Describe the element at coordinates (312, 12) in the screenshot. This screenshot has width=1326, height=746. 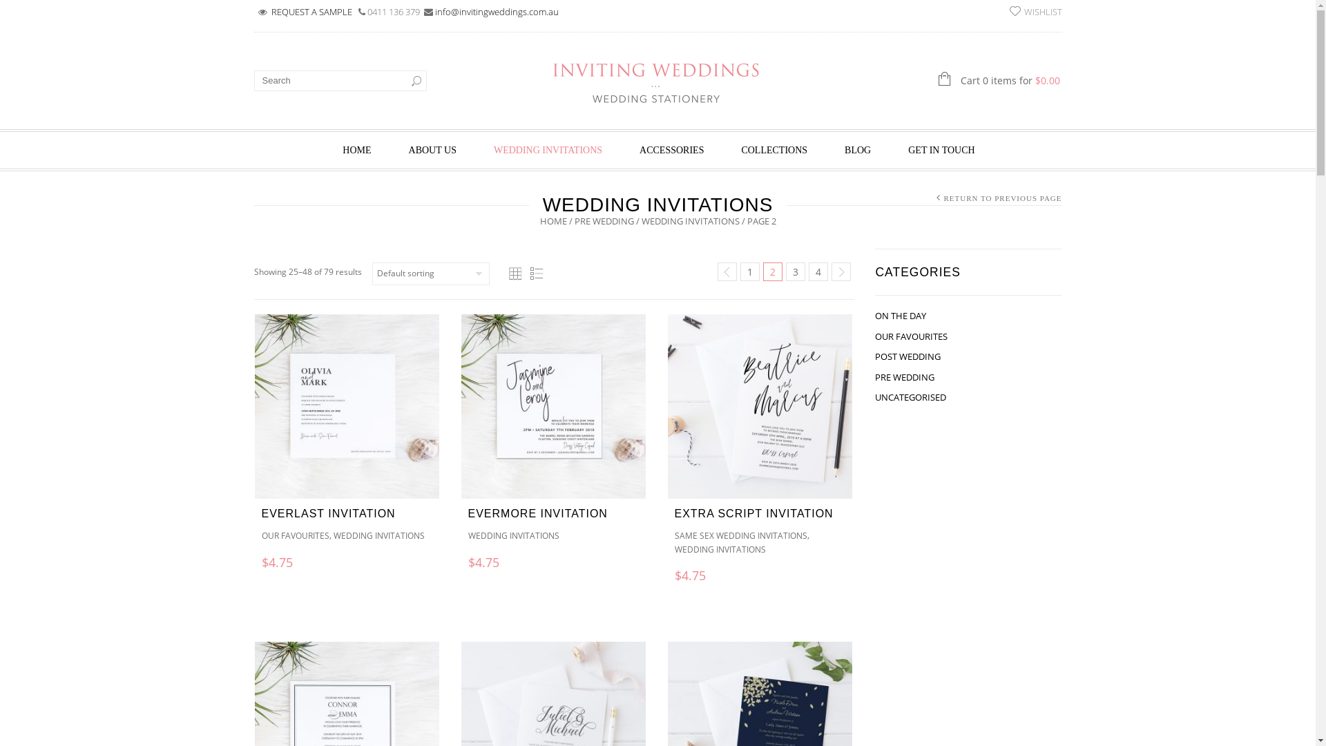
I see `REQUEST A SAMPLE` at that location.